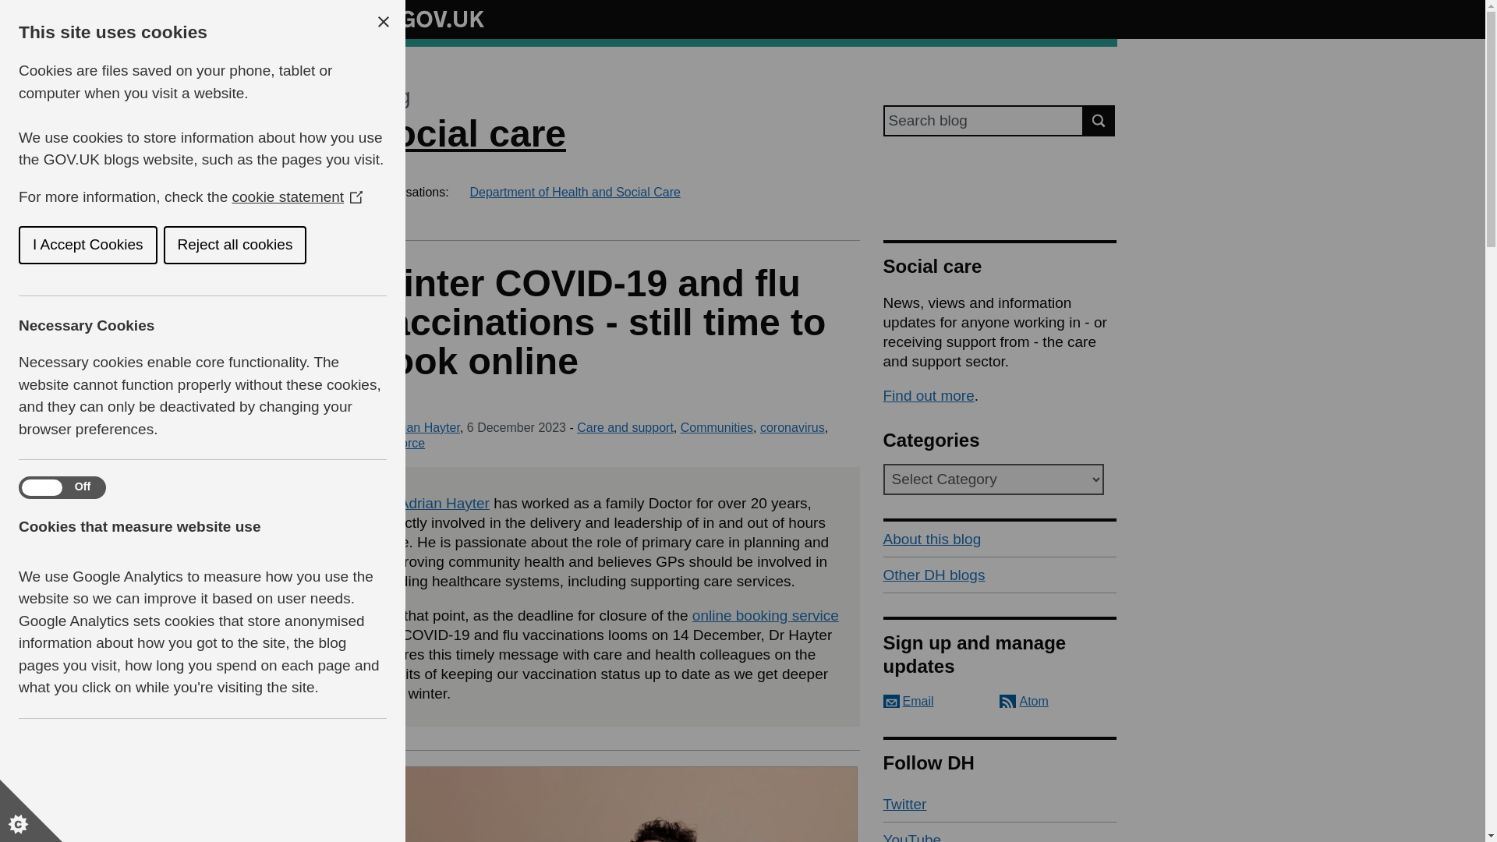 This screenshot has height=842, width=1497. Describe the element at coordinates (413, 427) in the screenshot. I see `Posts by Dr Adrian Hayter` at that location.